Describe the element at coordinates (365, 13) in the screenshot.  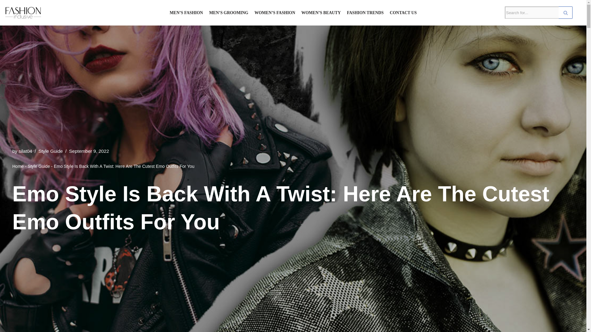
I see `FASHION TRENDS` at that location.